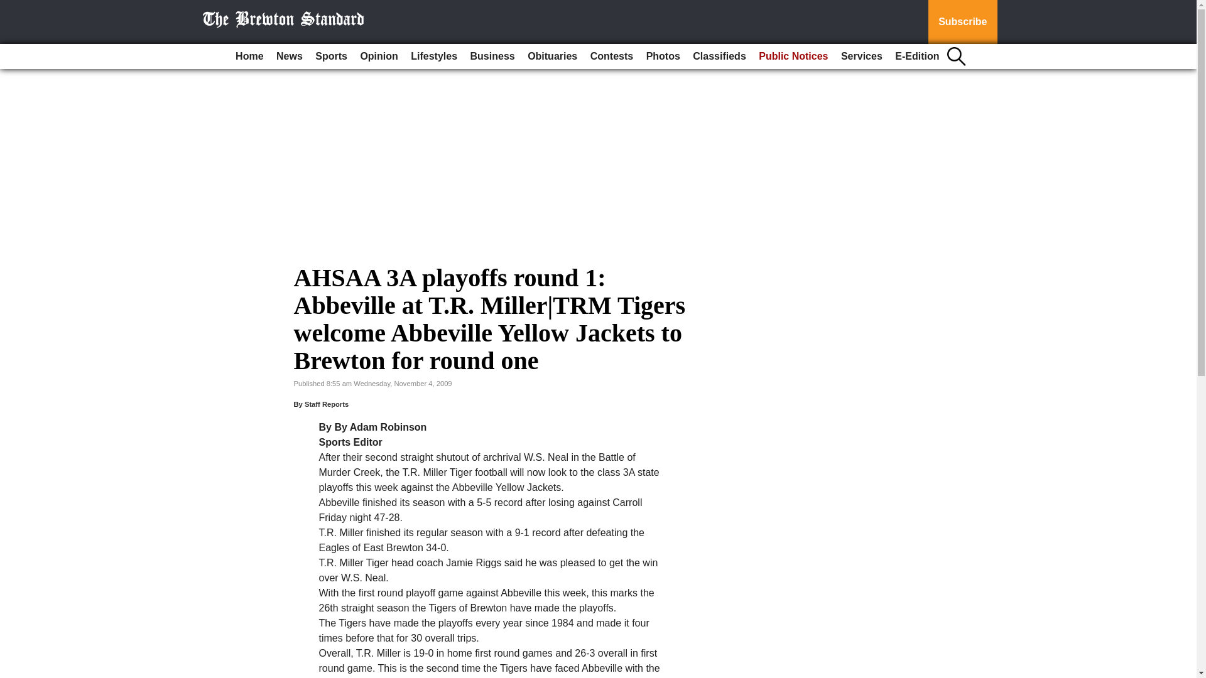 This screenshot has height=678, width=1206. I want to click on Sports, so click(330, 56).